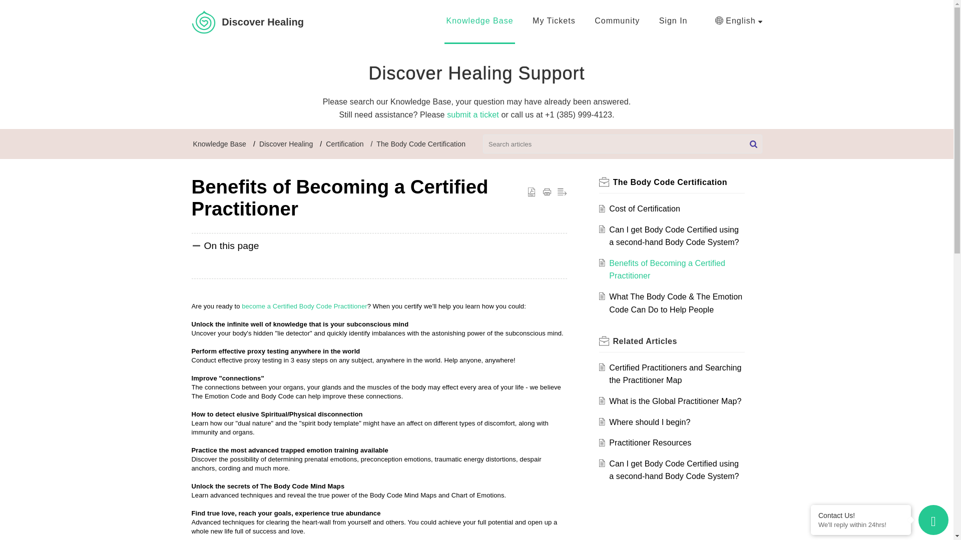 This screenshot has width=961, height=540. I want to click on Cost of Certification, so click(645, 208).